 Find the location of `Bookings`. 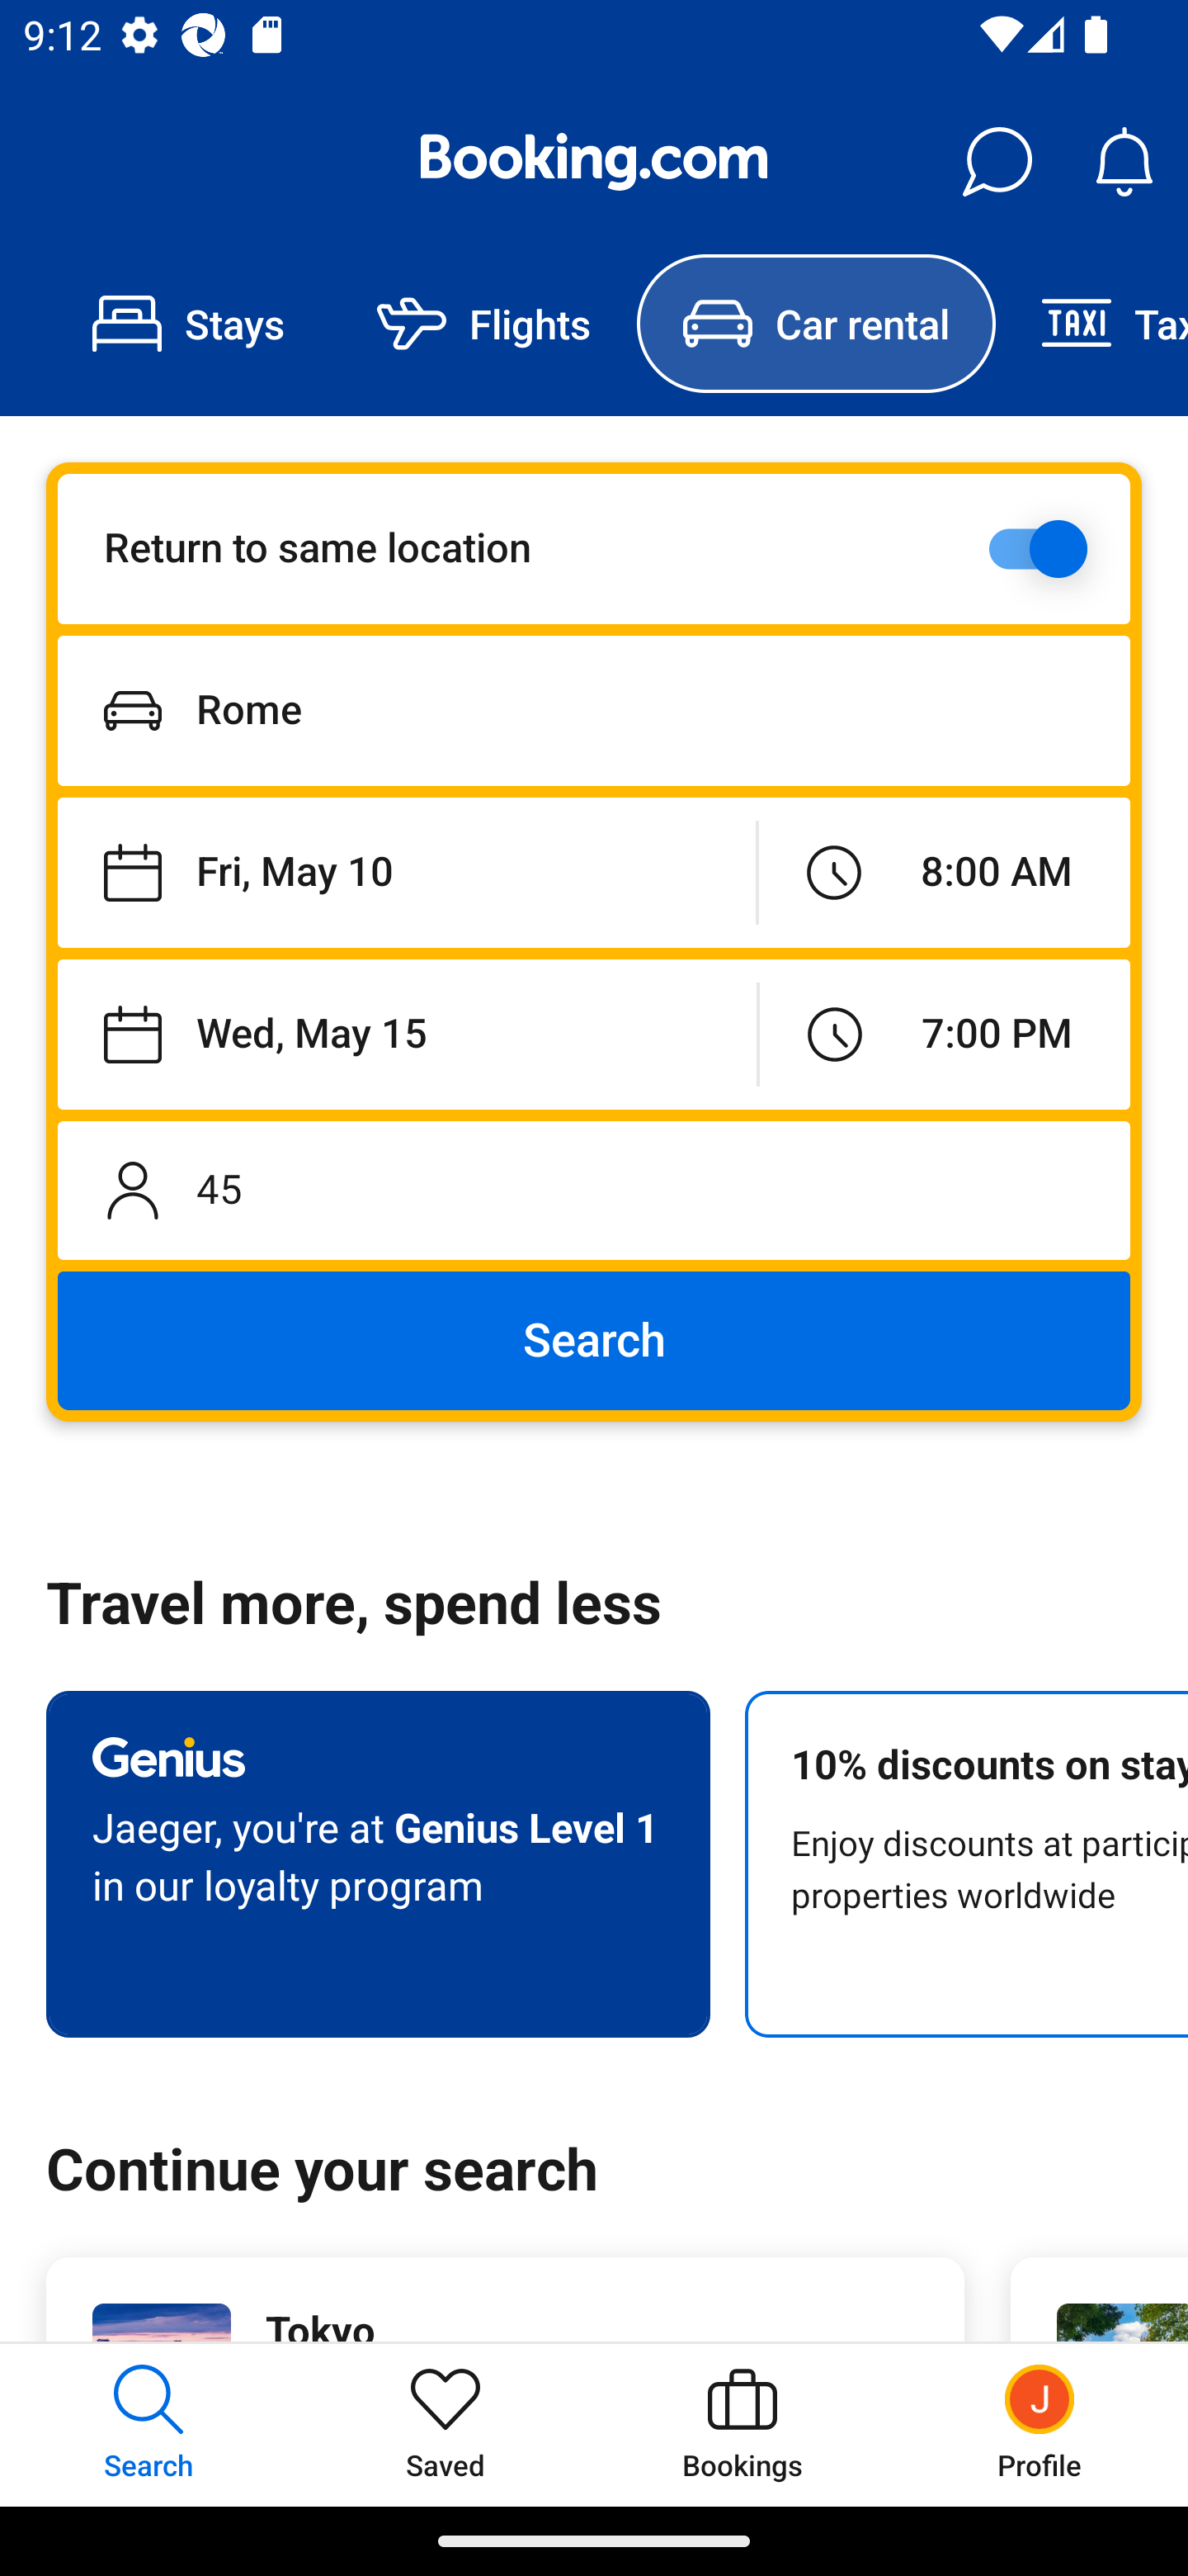

Bookings is located at coordinates (742, 2424).